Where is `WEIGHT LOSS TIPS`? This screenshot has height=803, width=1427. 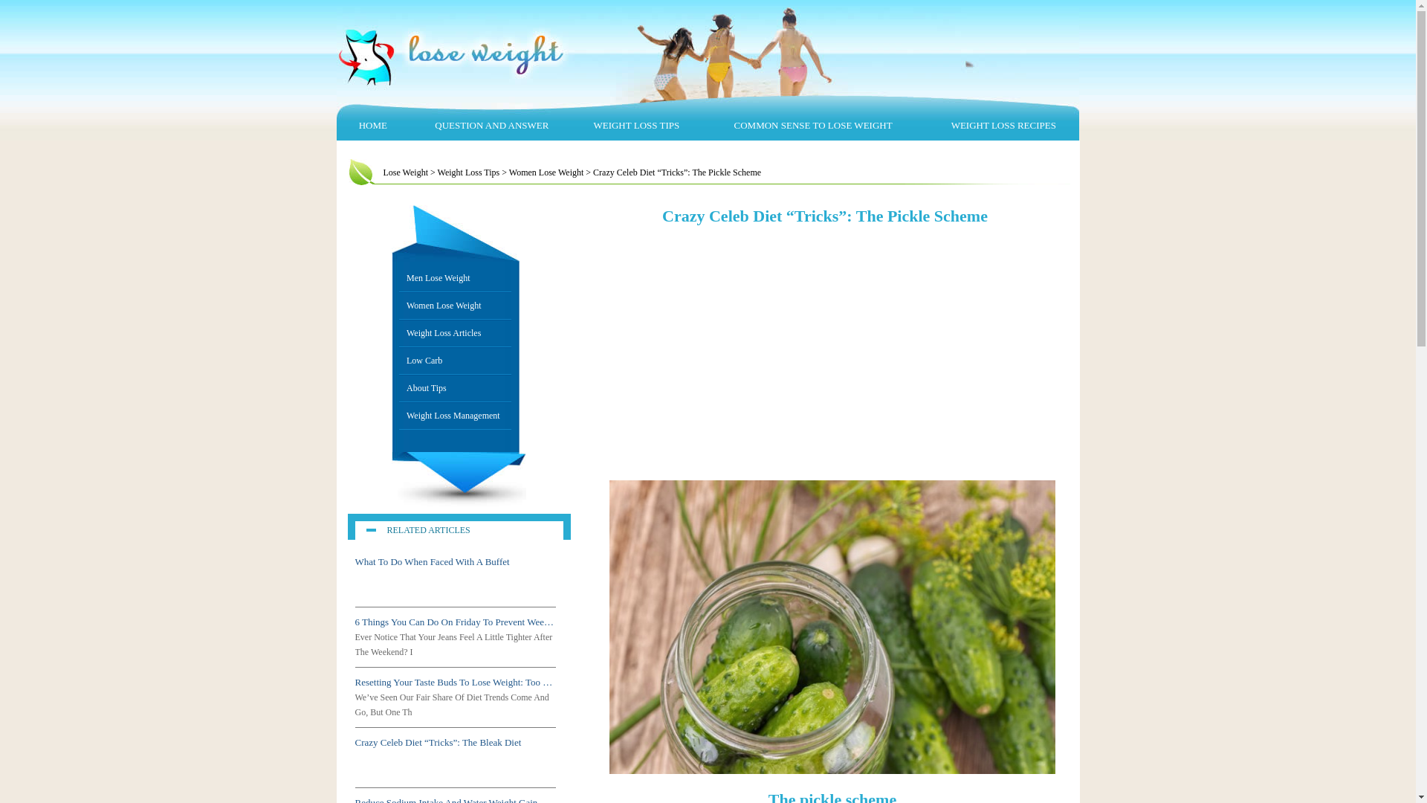 WEIGHT LOSS TIPS is located at coordinates (636, 125).